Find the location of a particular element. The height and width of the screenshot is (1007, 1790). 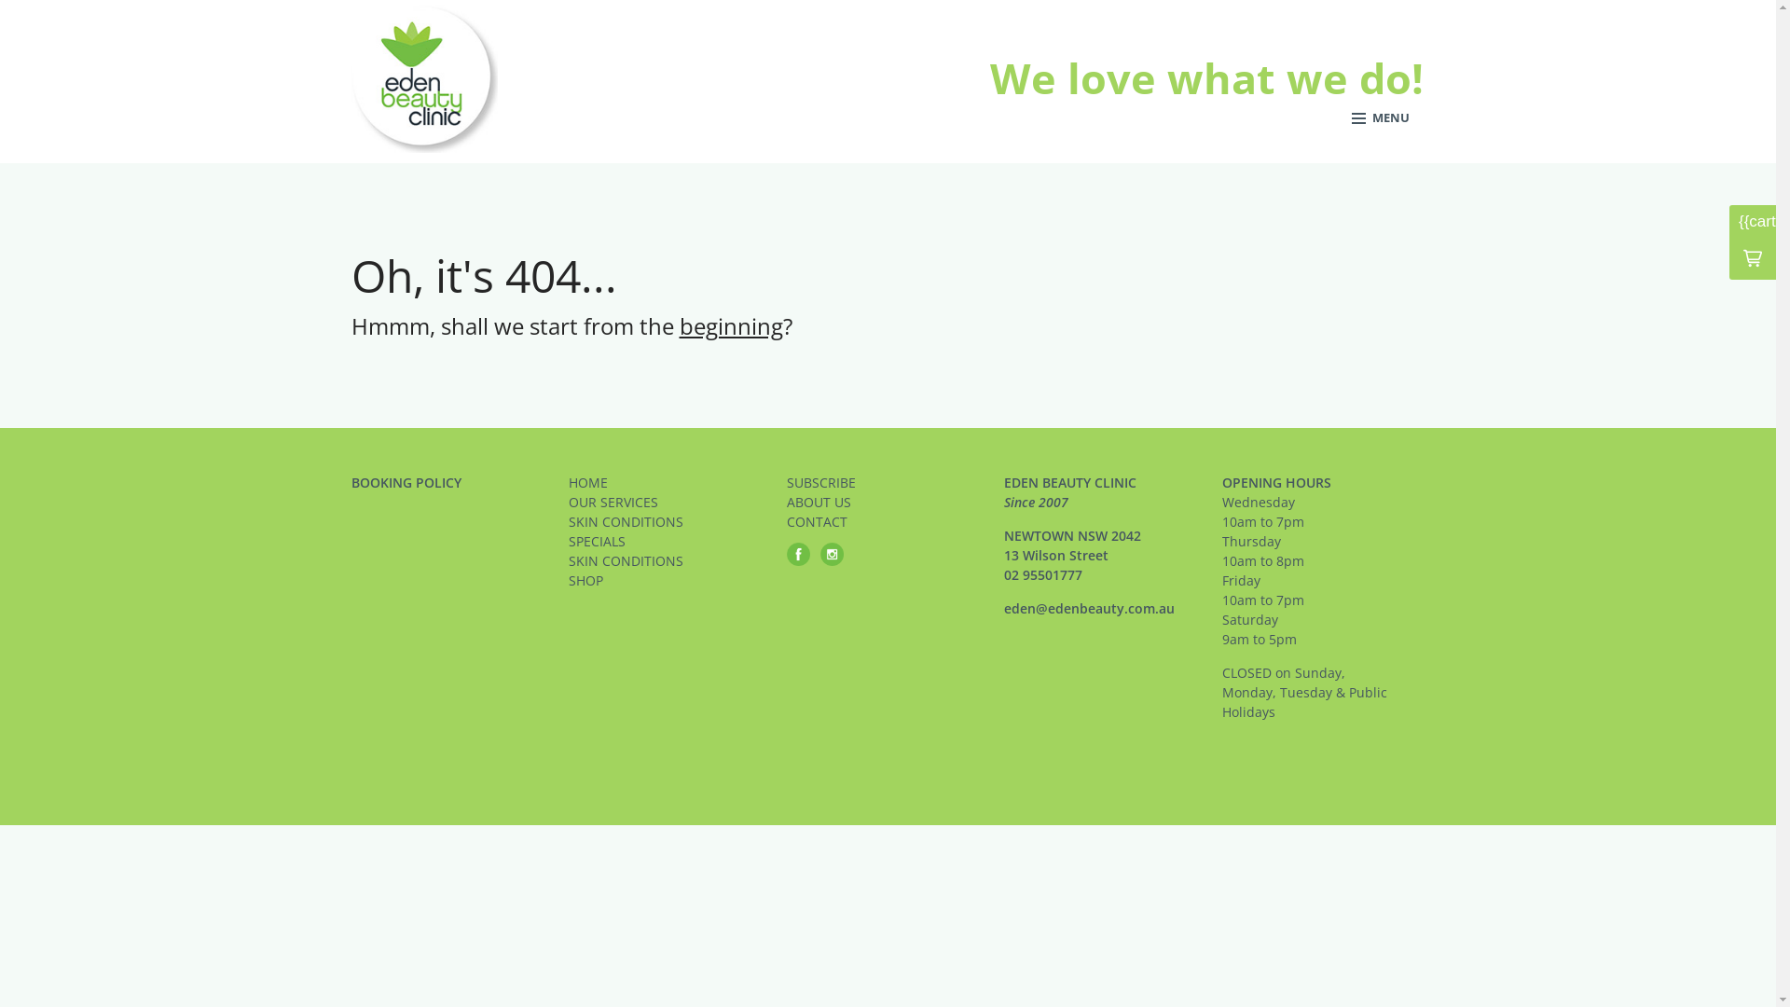

ABOUT US is located at coordinates (888, 502).